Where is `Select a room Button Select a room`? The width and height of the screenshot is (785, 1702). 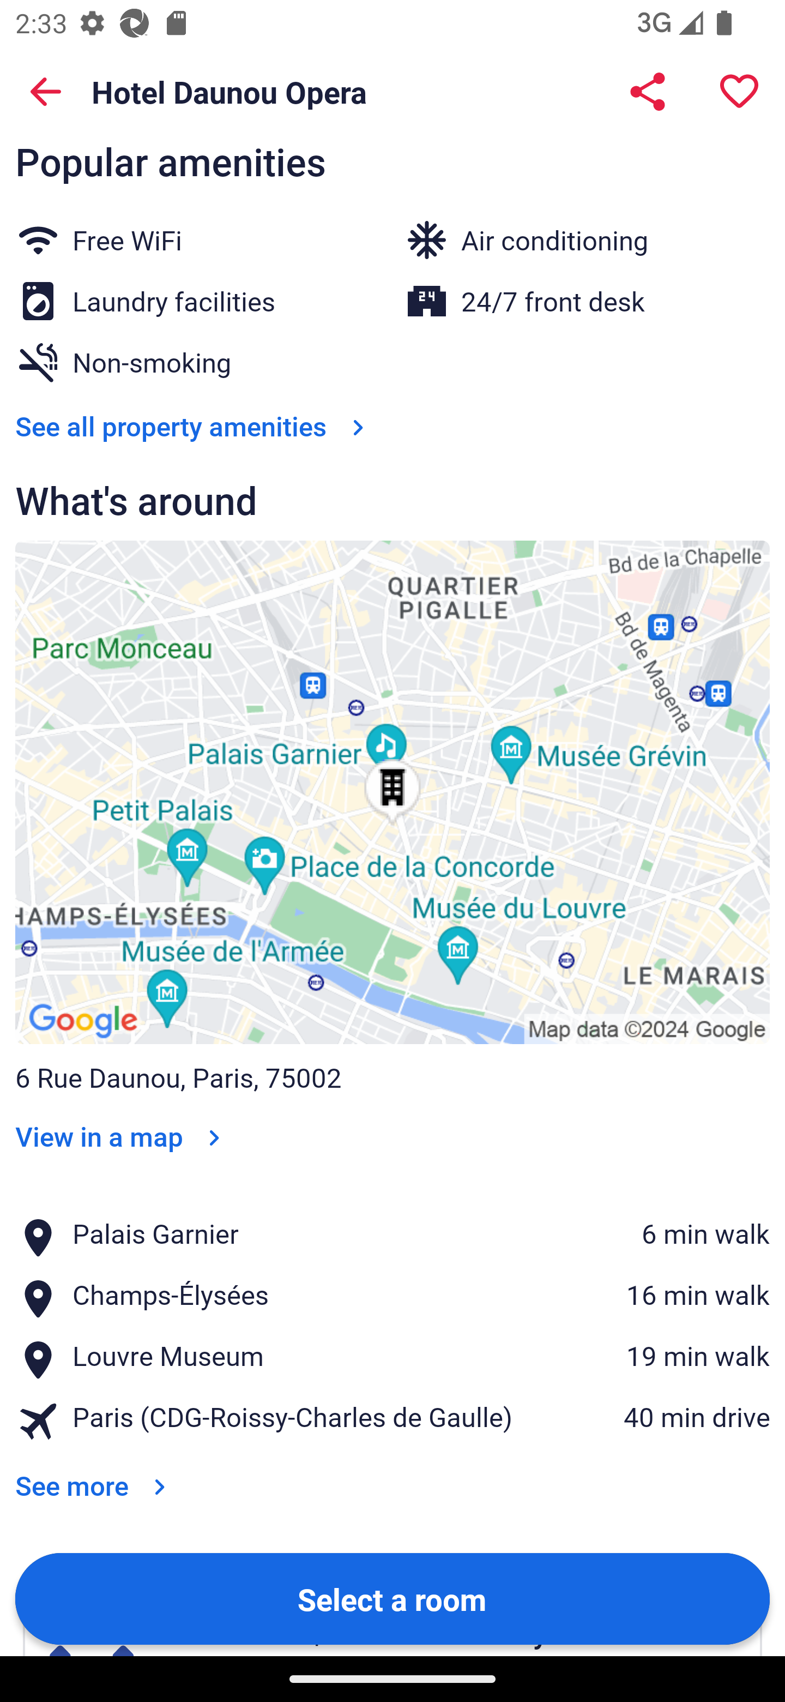
Select a room Button Select a room is located at coordinates (392, 1598).